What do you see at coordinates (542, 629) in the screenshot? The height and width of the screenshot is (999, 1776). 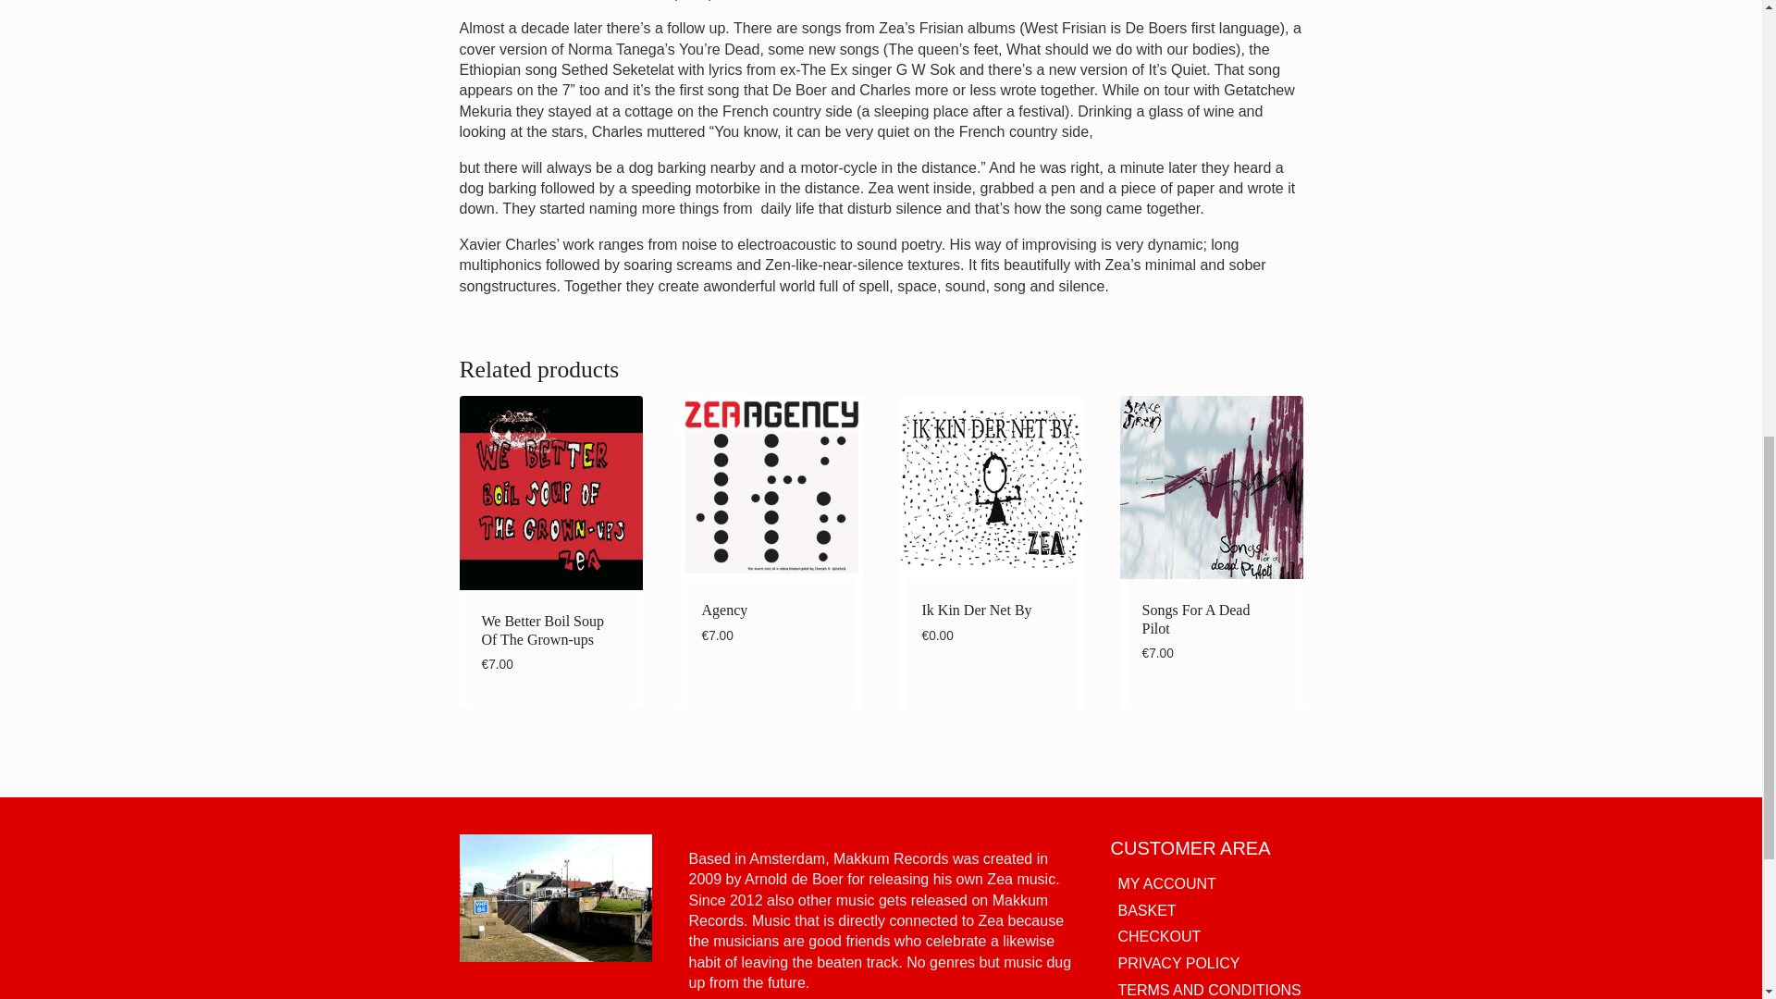 I see `We Better Boil Soup Of The Grown-ups` at bounding box center [542, 629].